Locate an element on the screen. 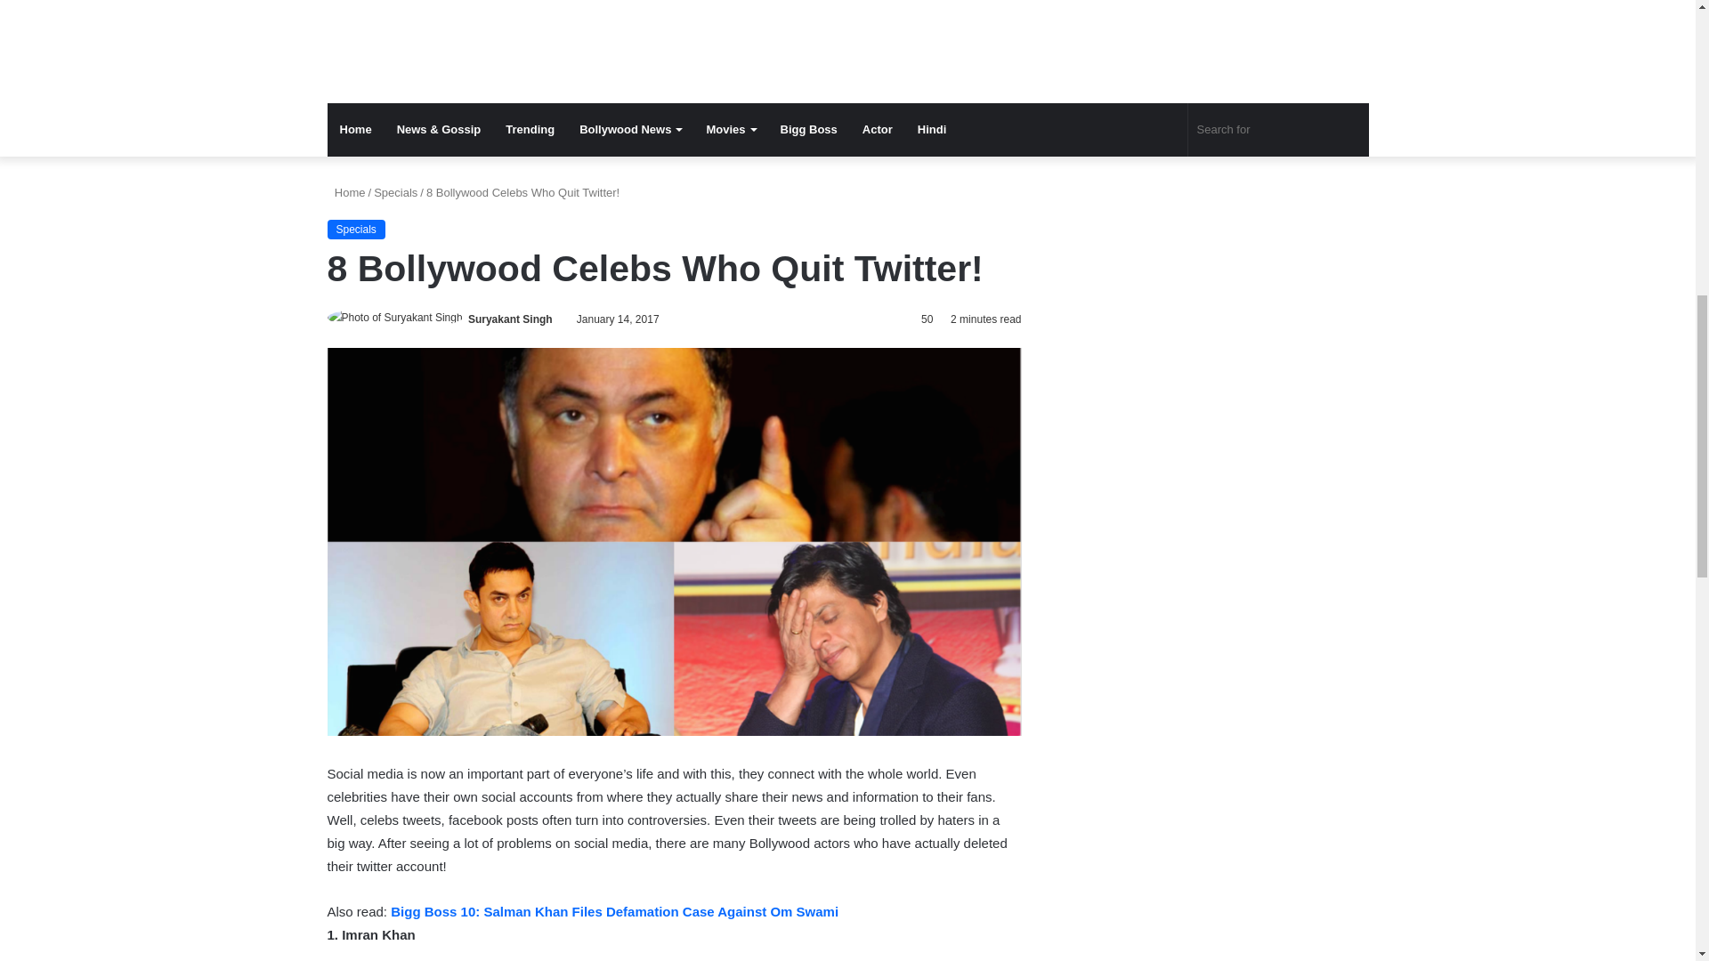  Movies is located at coordinates (730, 130).